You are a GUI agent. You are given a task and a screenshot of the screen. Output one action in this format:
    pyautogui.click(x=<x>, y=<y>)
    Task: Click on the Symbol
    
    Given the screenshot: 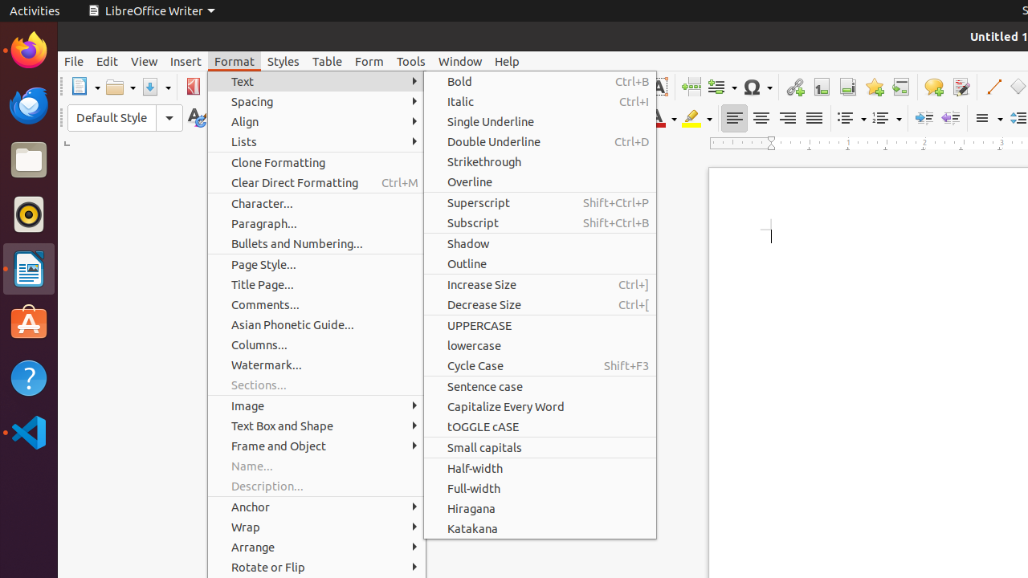 What is the action you would take?
    pyautogui.click(x=757, y=87)
    